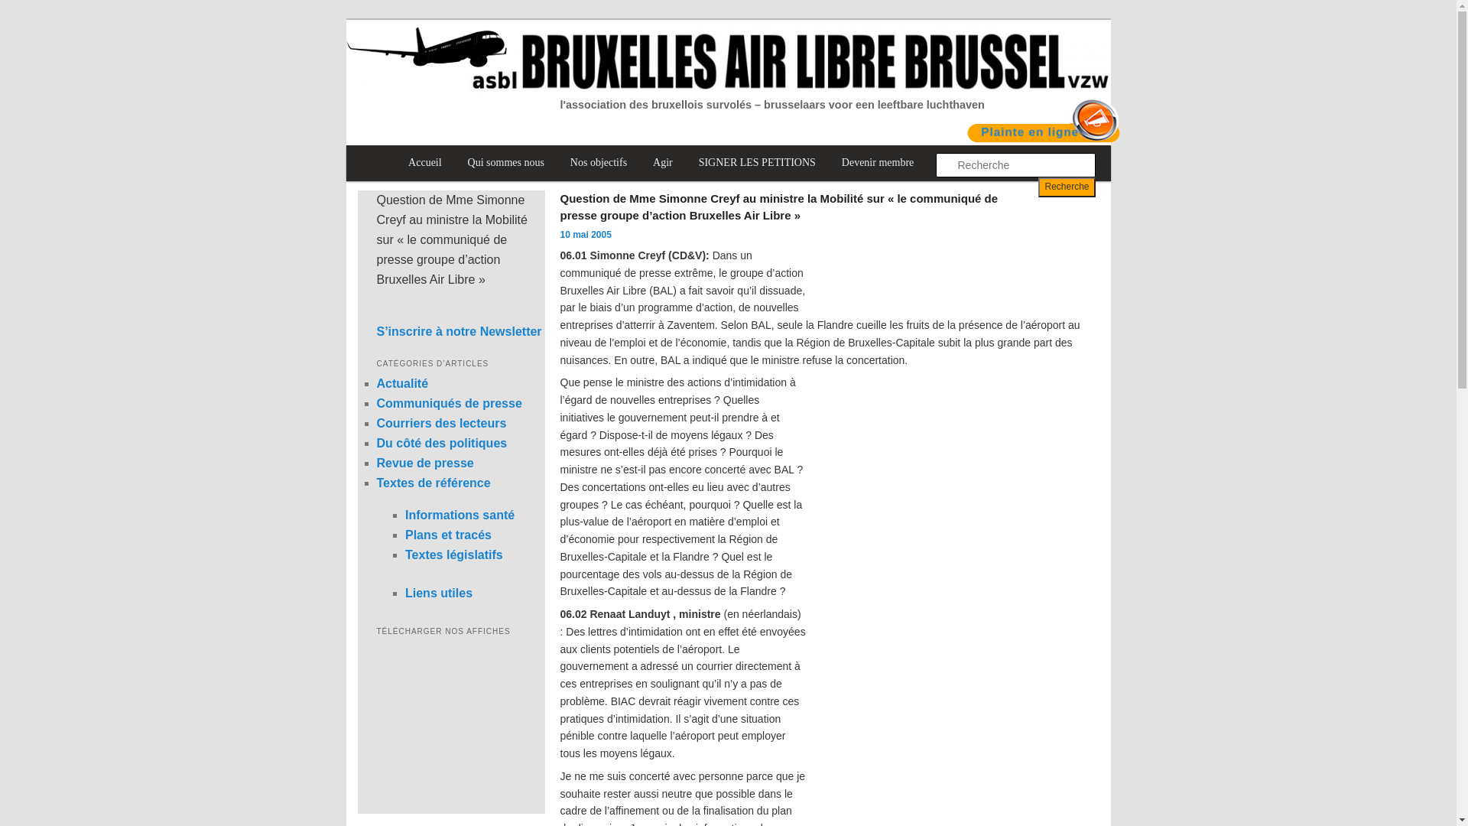 The width and height of the screenshot is (1468, 826). I want to click on Revue de presse, so click(424, 463).